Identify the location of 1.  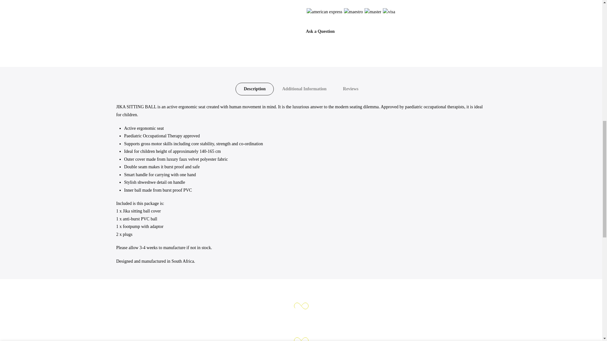
(417, 15).